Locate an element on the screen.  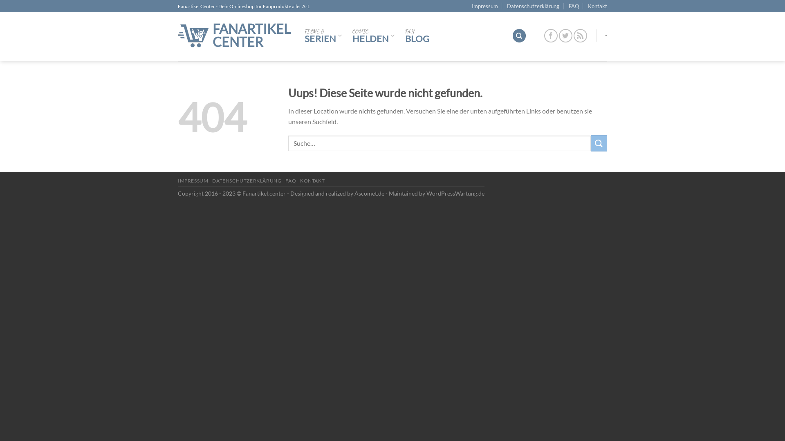
WordPressWartung.de is located at coordinates (455, 194).